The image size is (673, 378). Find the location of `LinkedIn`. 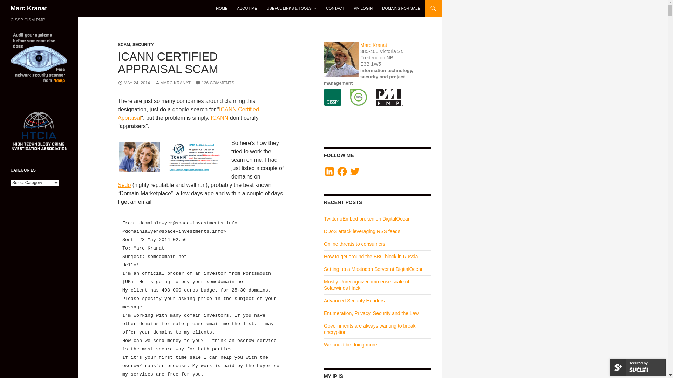

LinkedIn is located at coordinates (329, 171).